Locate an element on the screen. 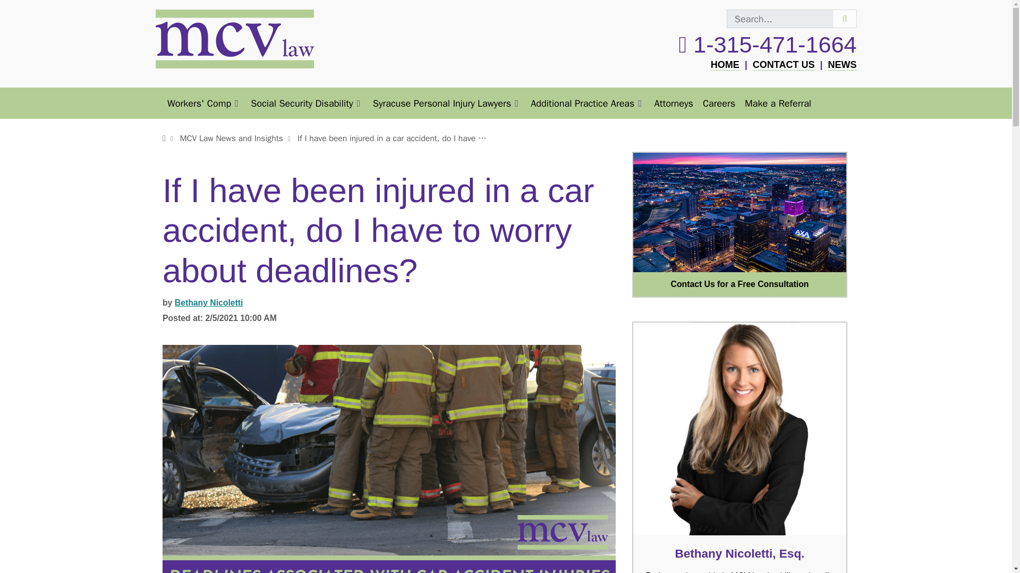 The height and width of the screenshot is (573, 1020). Contact Us is located at coordinates (739, 212).